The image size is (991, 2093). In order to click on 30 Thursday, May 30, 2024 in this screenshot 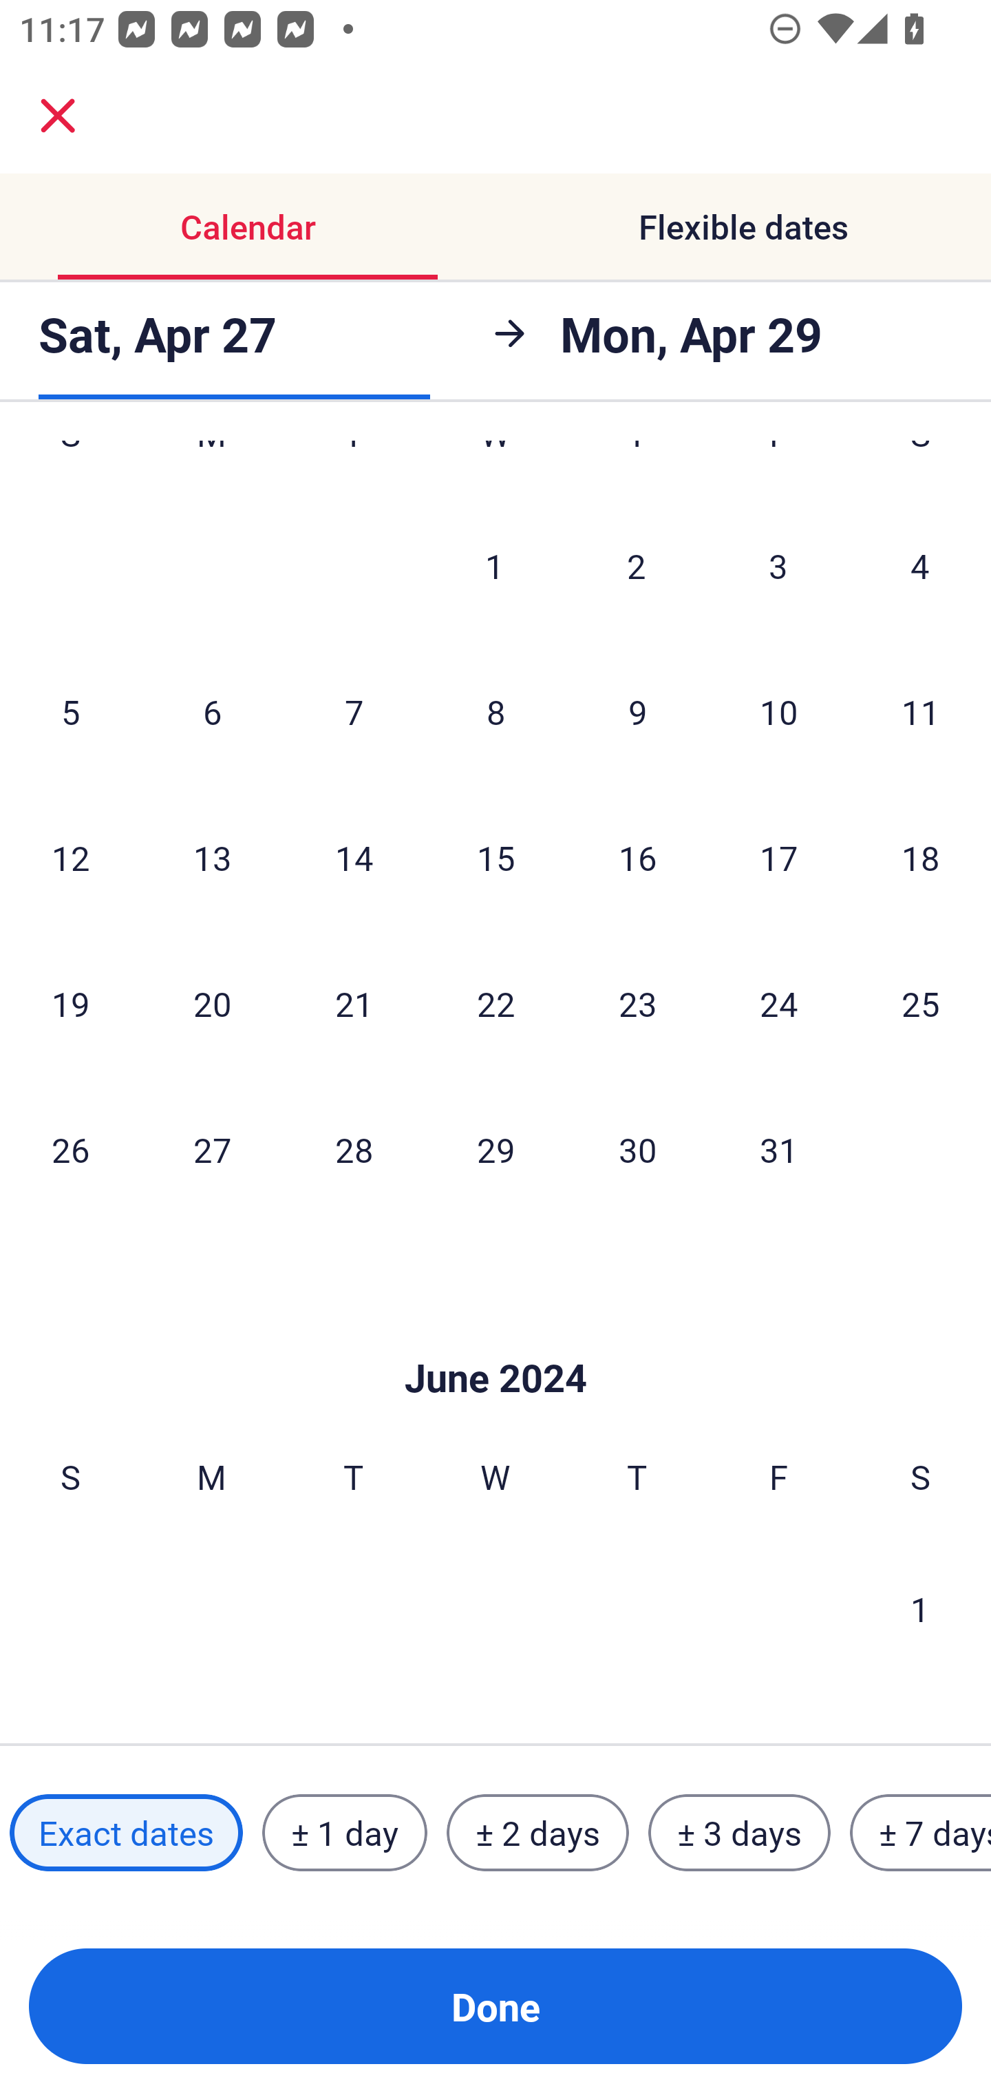, I will do `click(637, 1148)`.